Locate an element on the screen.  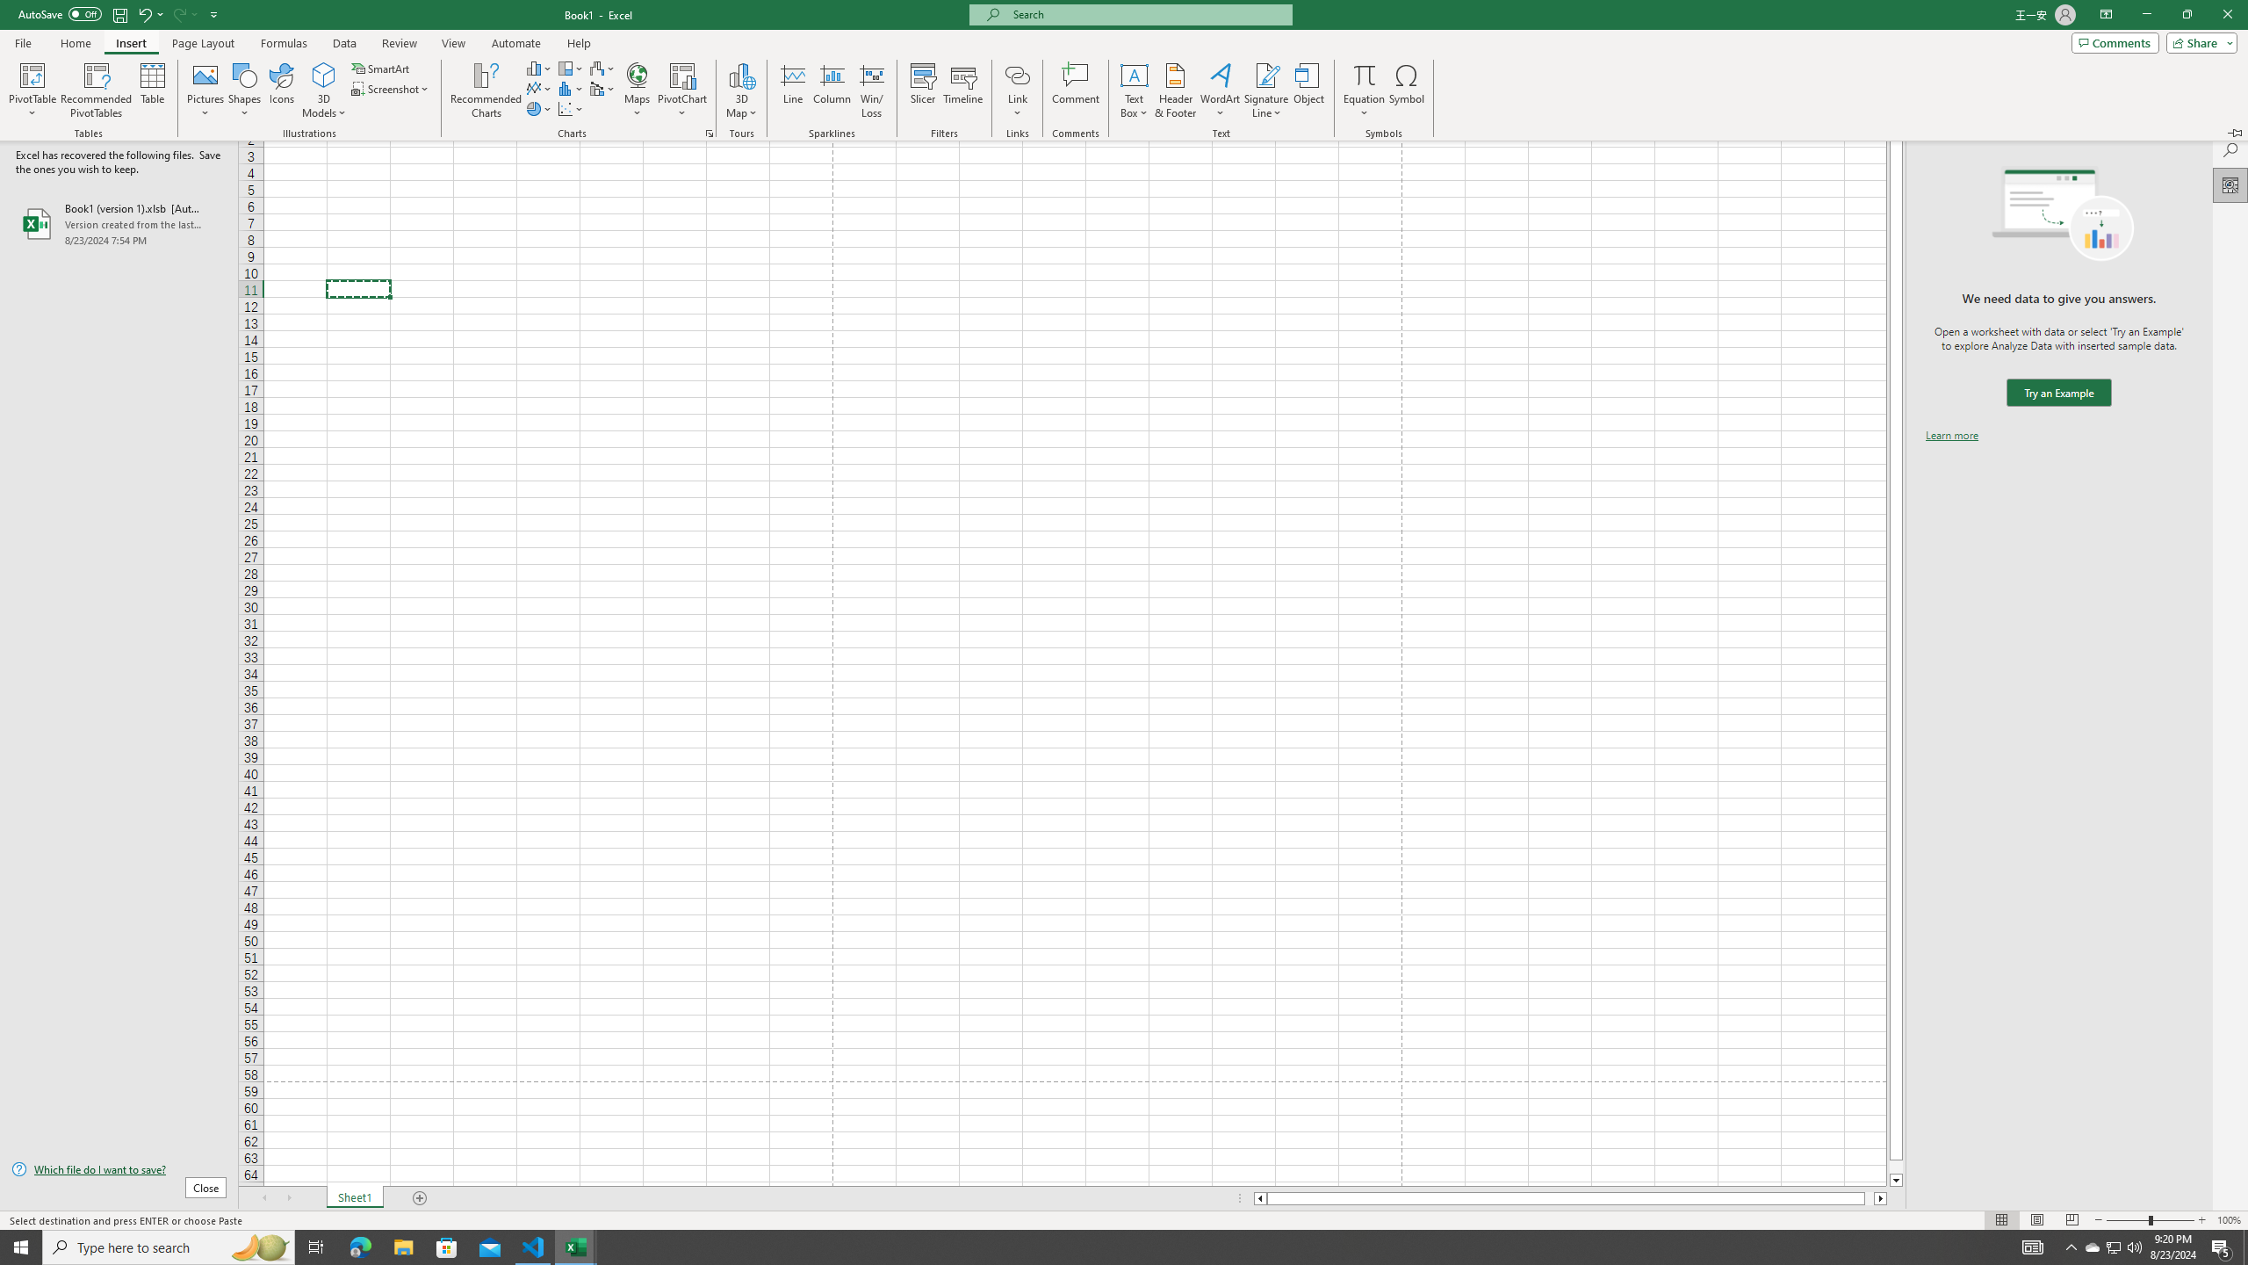
Book1 (version 1).xlsb  [AutoRecovered] is located at coordinates (119, 224).